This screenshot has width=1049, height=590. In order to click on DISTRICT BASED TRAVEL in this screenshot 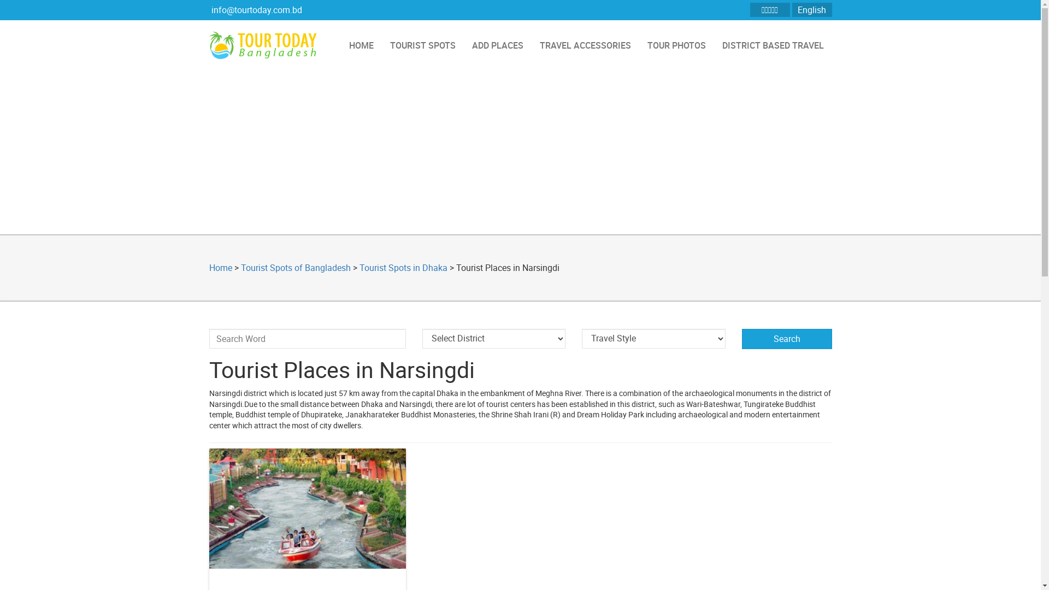, I will do `click(773, 45)`.